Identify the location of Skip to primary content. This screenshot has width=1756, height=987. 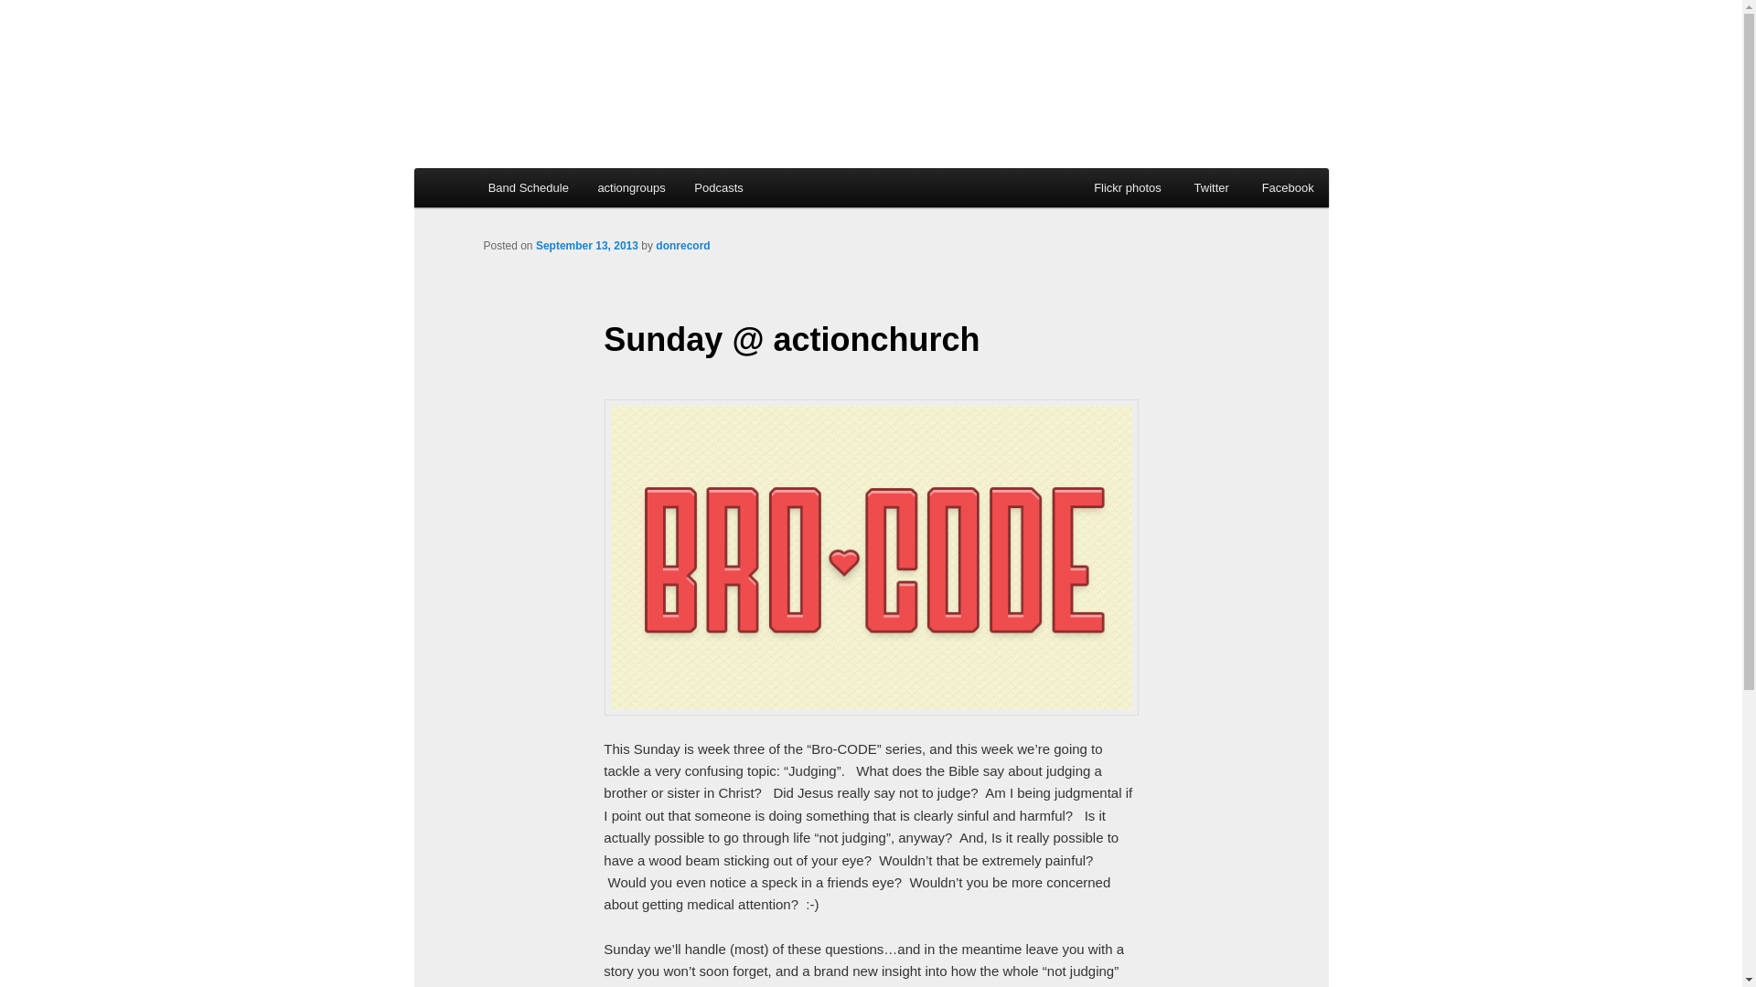
(570, 190).